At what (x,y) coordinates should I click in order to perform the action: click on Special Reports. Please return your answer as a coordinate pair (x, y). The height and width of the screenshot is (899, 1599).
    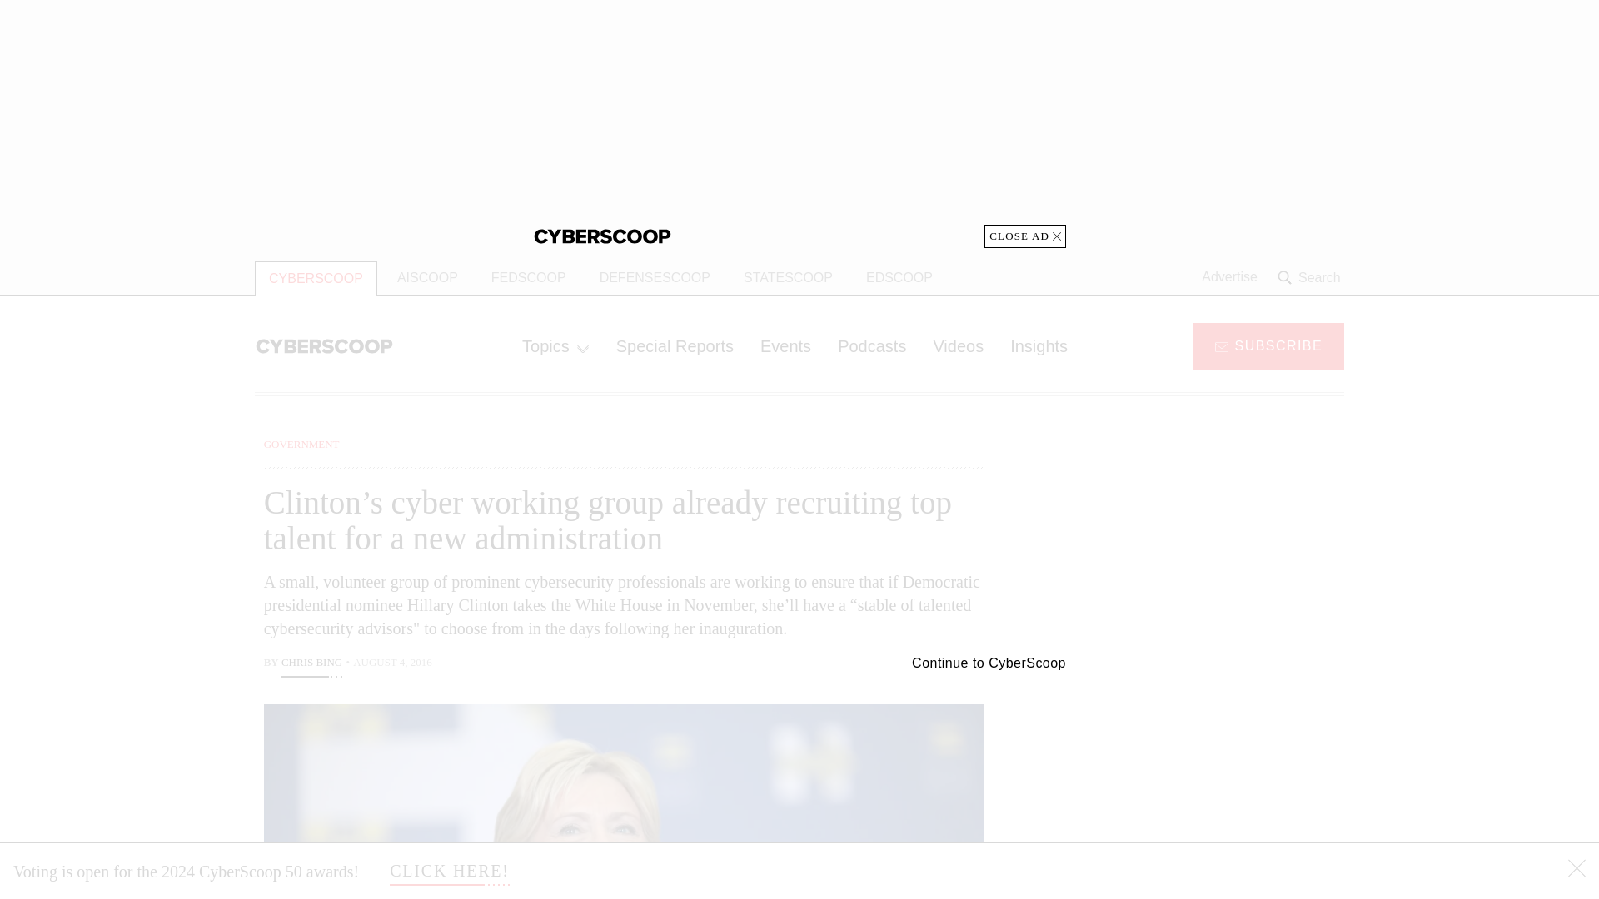
    Looking at the image, I should click on (675, 345).